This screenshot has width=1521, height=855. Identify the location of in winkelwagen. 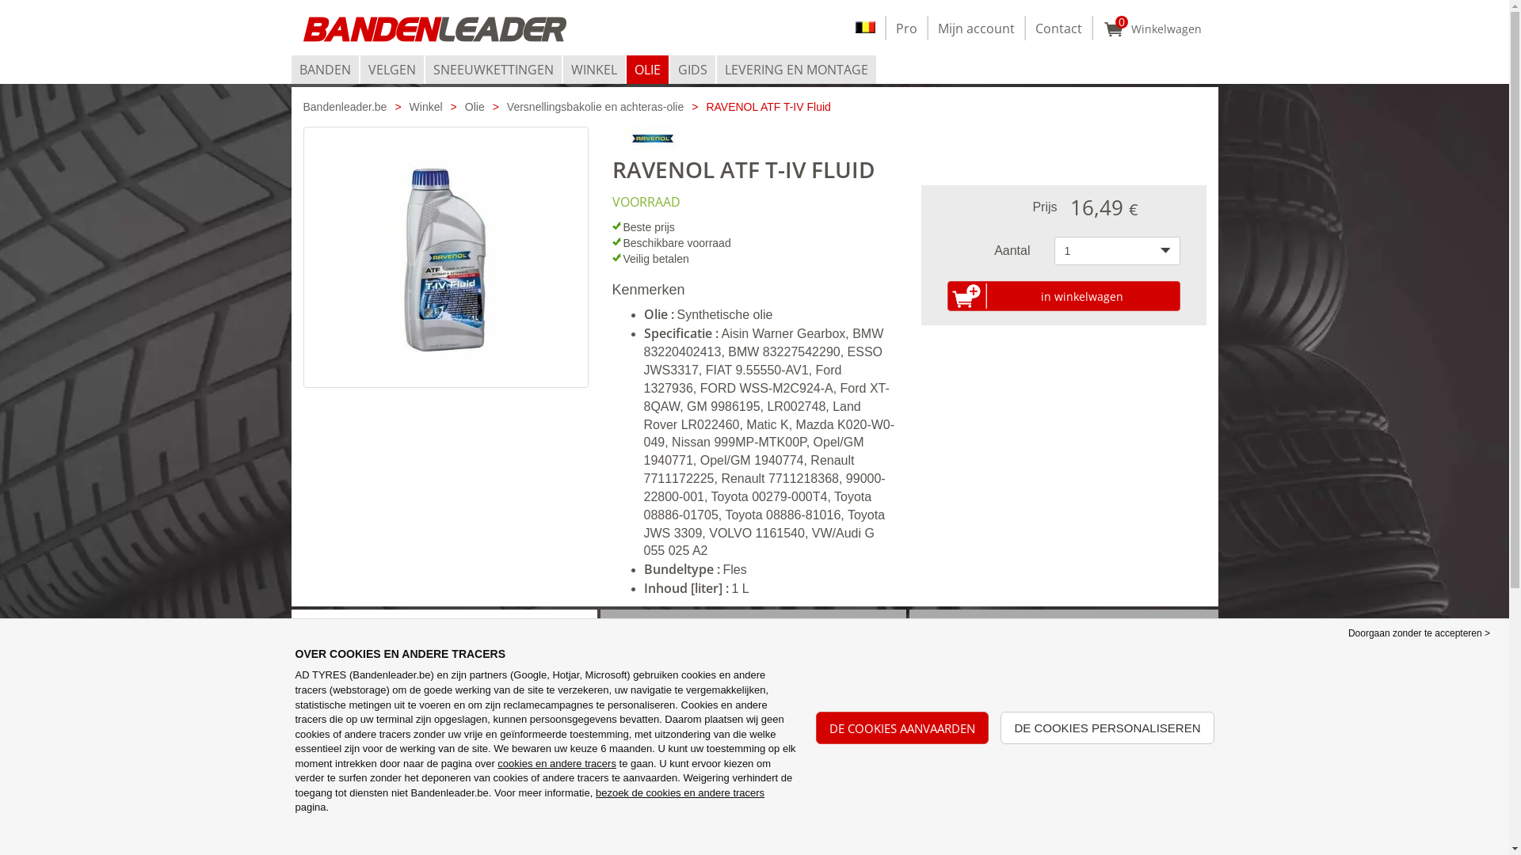
(1064, 296).